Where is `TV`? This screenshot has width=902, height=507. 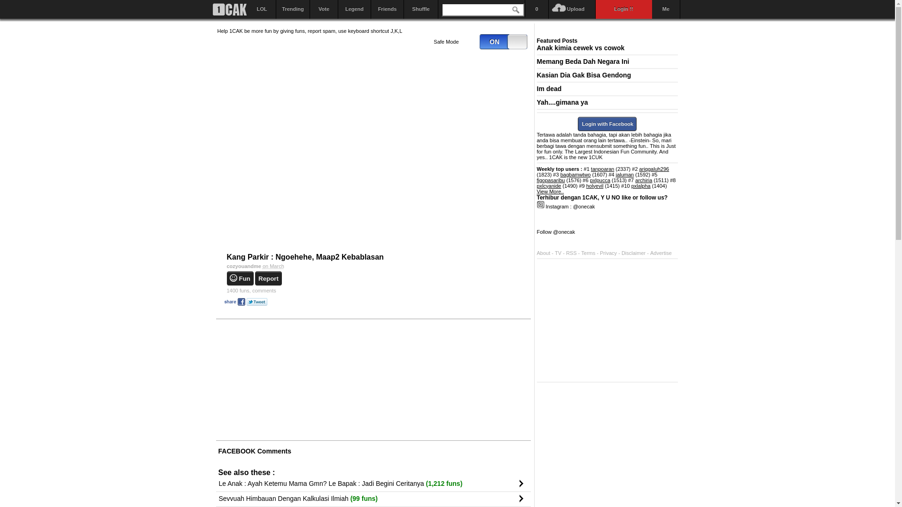 TV is located at coordinates (558, 253).